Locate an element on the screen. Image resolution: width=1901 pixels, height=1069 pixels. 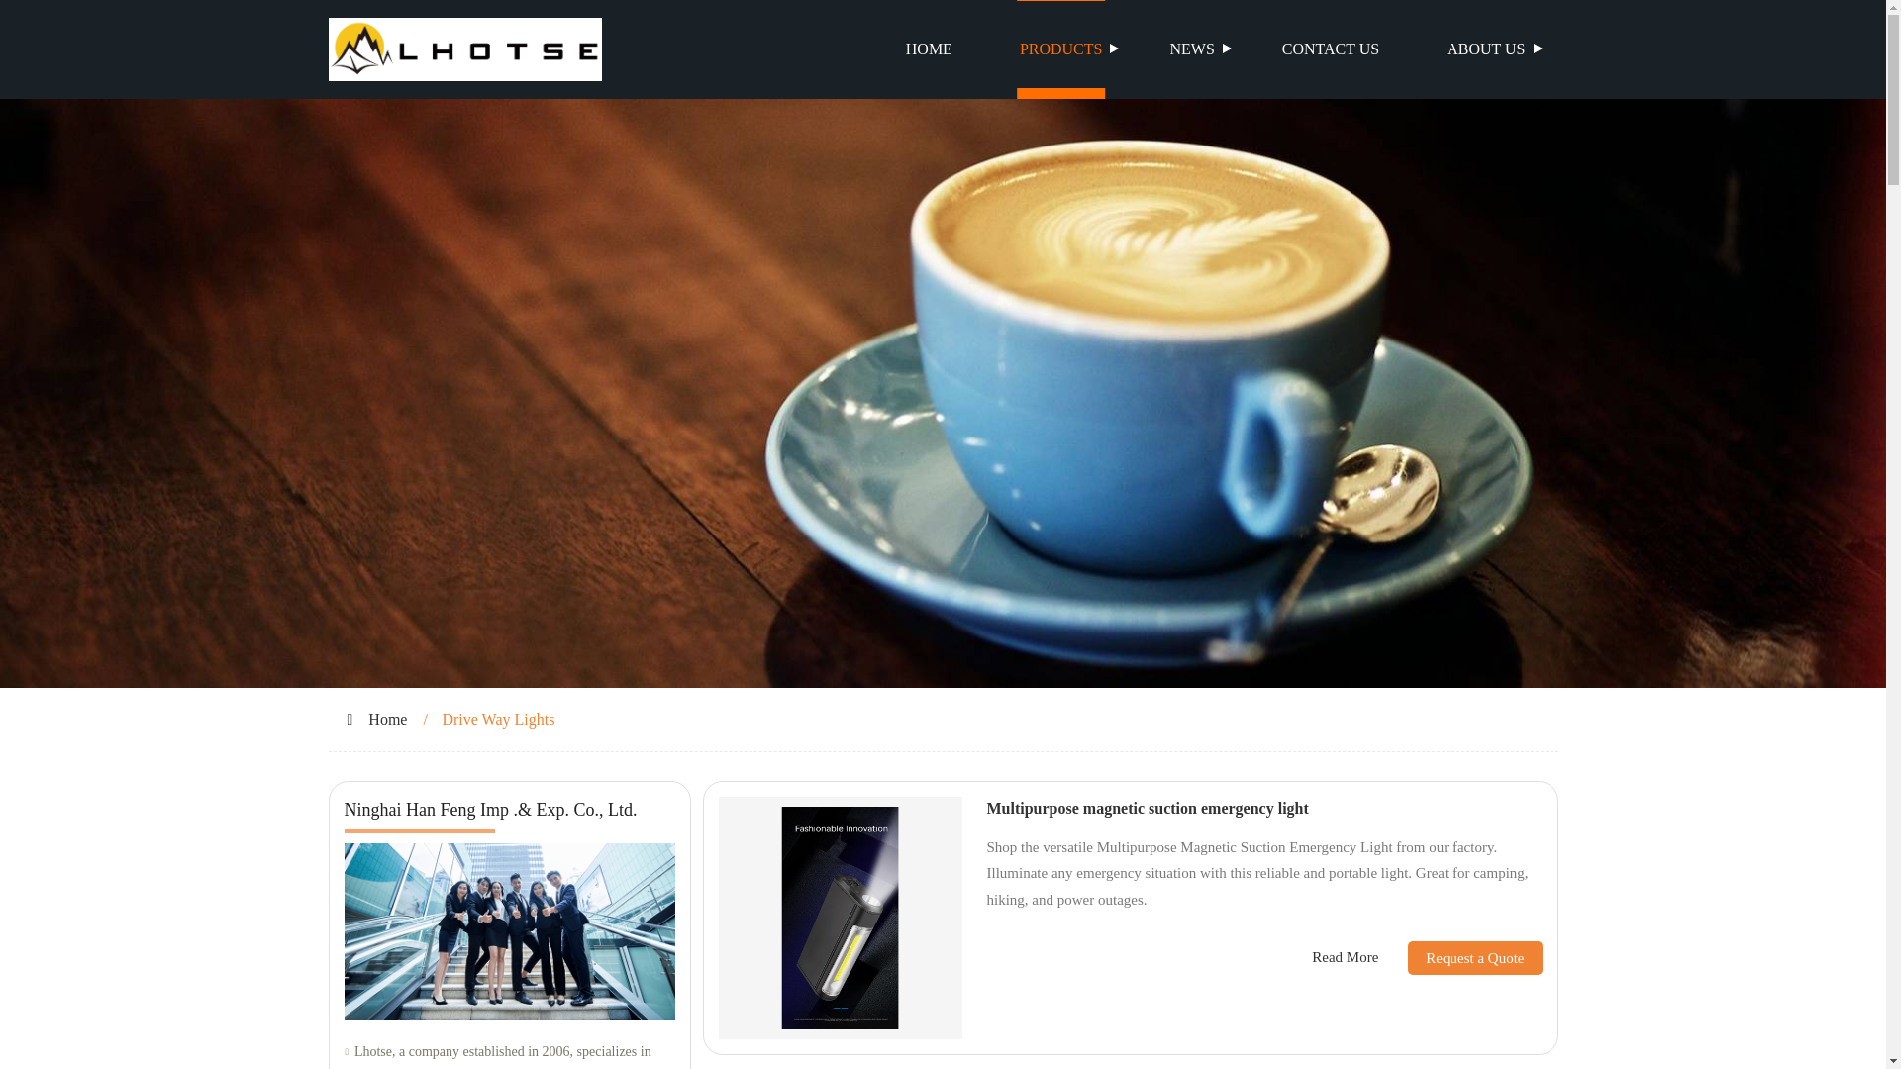
Request a Quote is located at coordinates (1459, 958).